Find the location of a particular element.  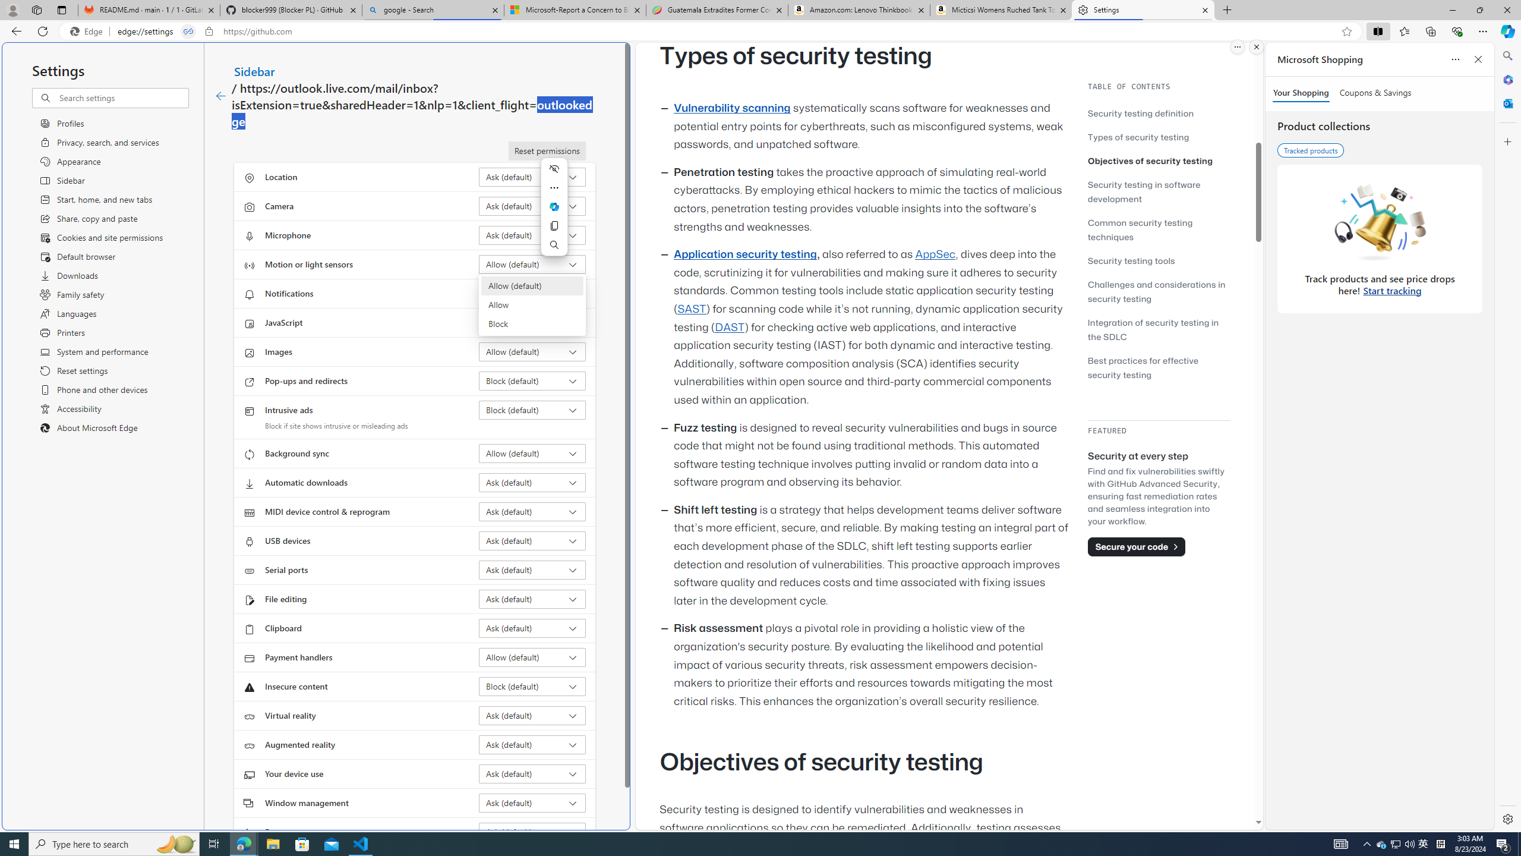

Integration of security testing in the SDLC is located at coordinates (1159, 329).